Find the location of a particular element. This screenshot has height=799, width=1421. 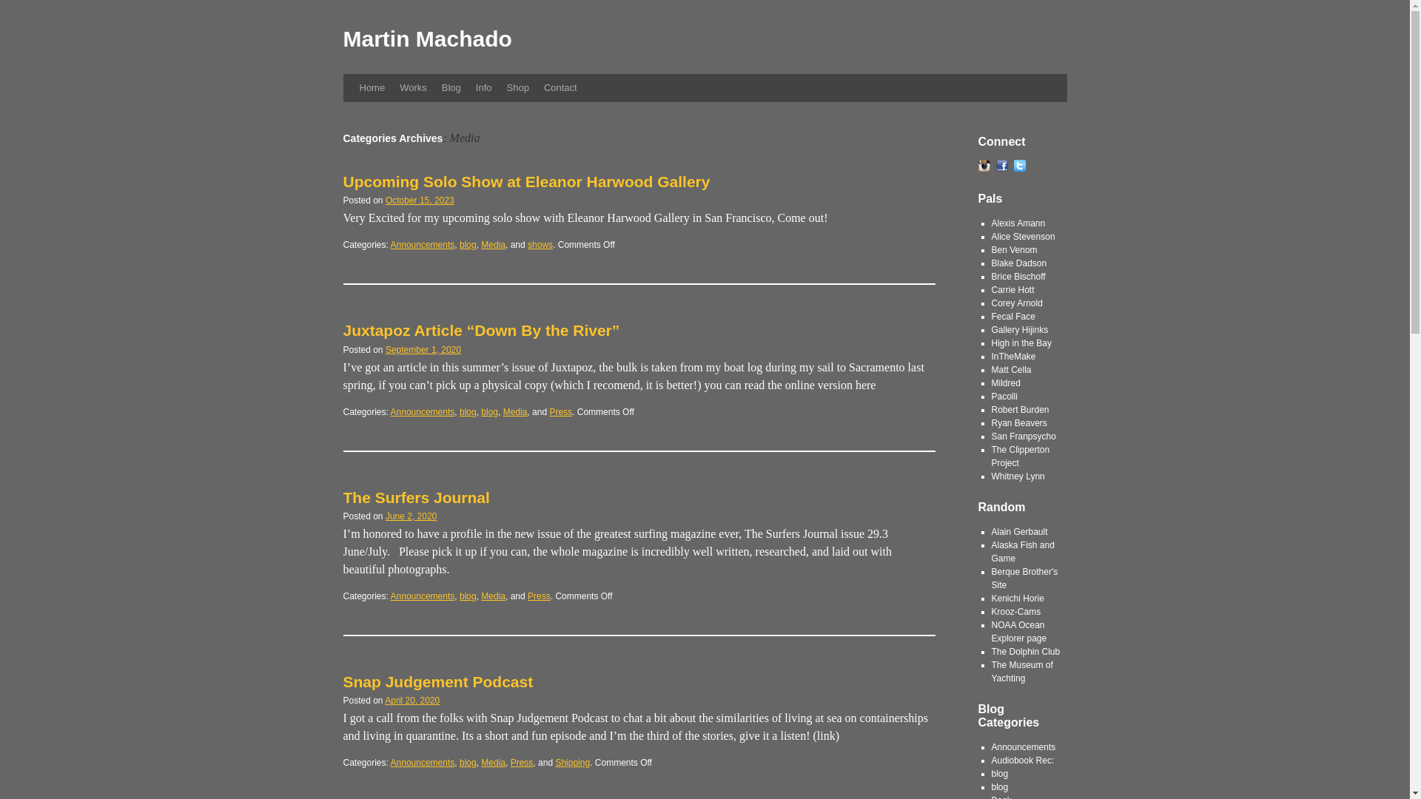

Permalink to Upcoming Solo Show at Eleanor Harwood Gallery is located at coordinates (527, 182).